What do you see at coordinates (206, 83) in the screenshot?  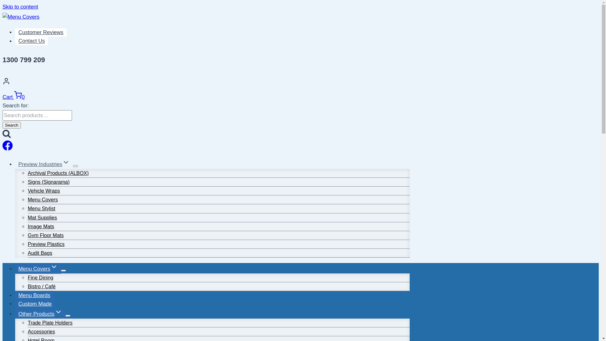 I see `Account` at bounding box center [206, 83].